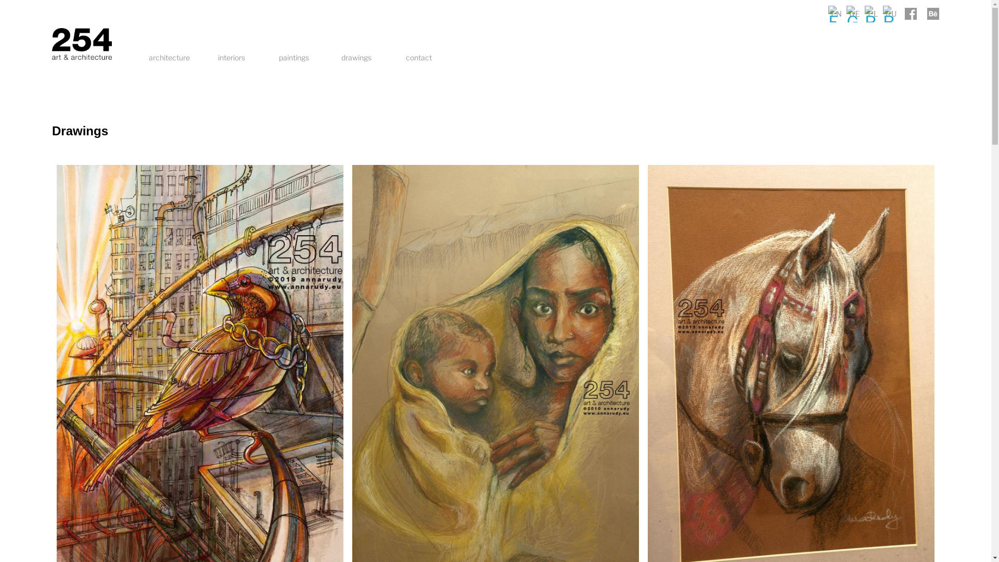  I want to click on Russian, so click(891, 14).